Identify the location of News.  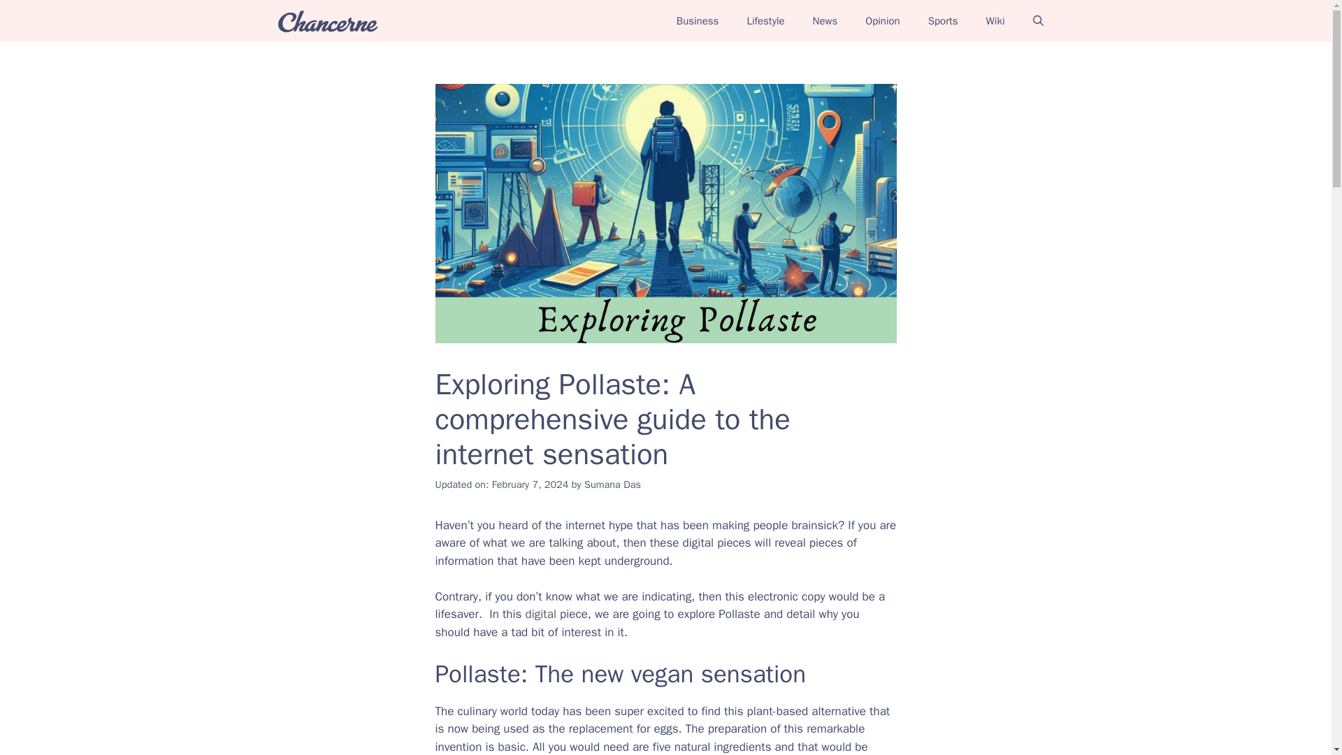
(825, 21).